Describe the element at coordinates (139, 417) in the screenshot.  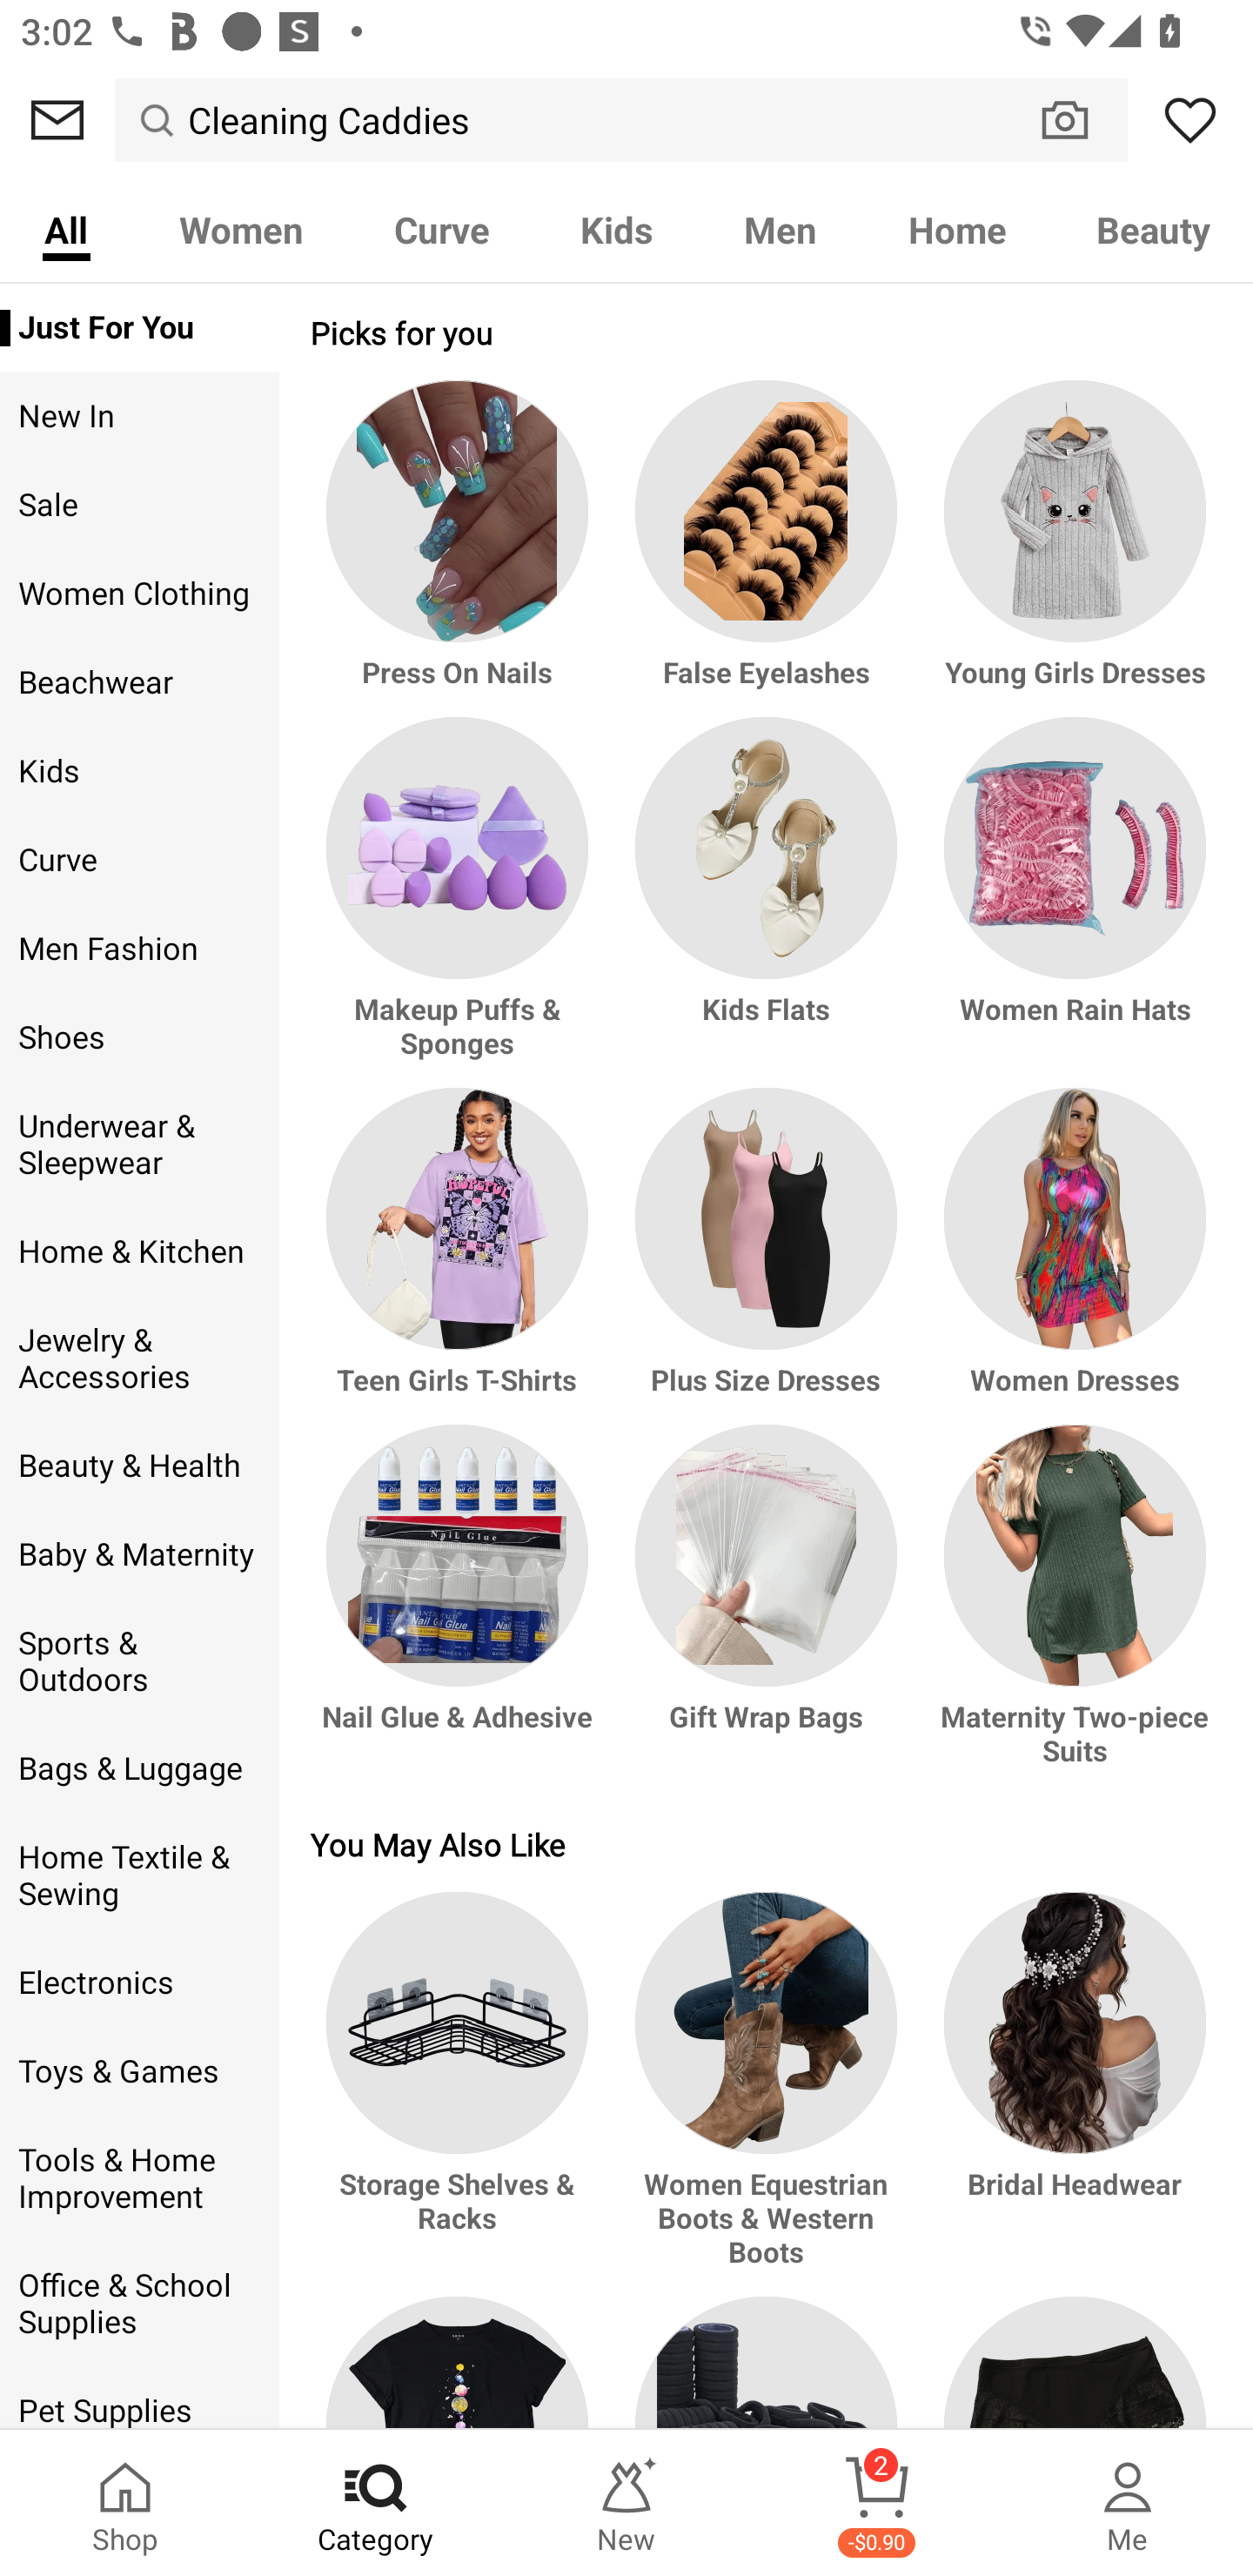
I see `New In` at that location.